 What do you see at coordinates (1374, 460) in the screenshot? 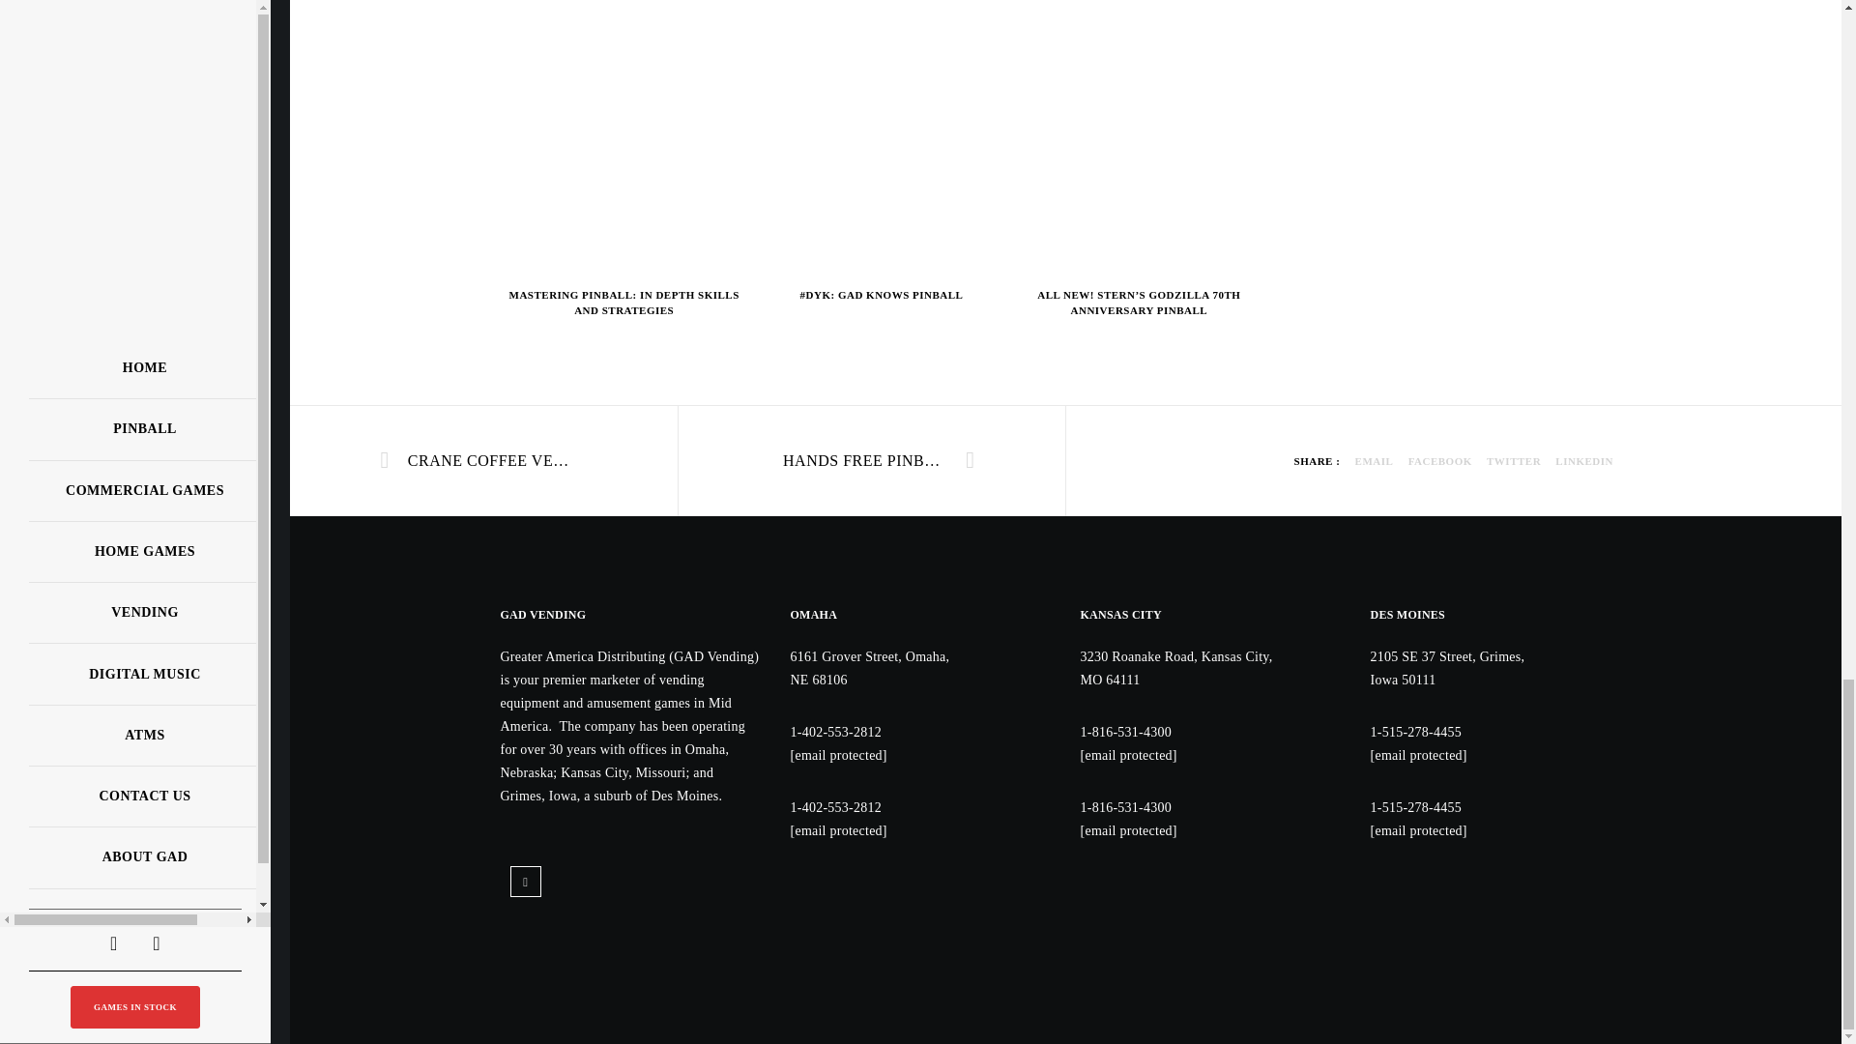
I see `Should you buy a new Stern Pinball Machine?` at bounding box center [1374, 460].